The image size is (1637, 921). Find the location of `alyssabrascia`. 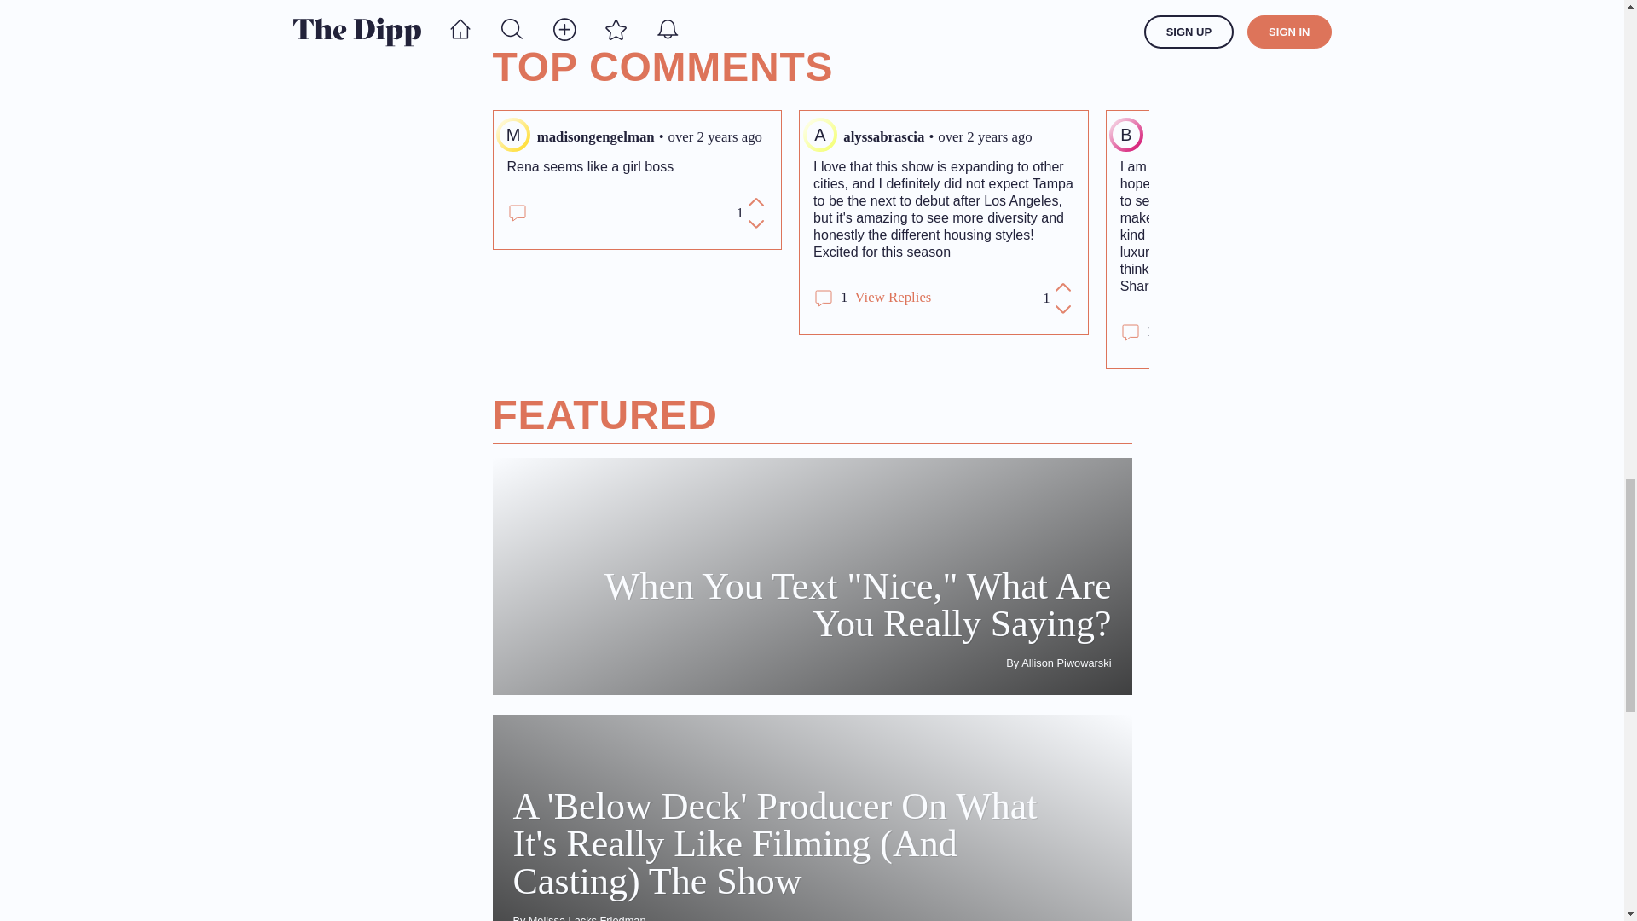

alyssabrascia is located at coordinates (883, 136).